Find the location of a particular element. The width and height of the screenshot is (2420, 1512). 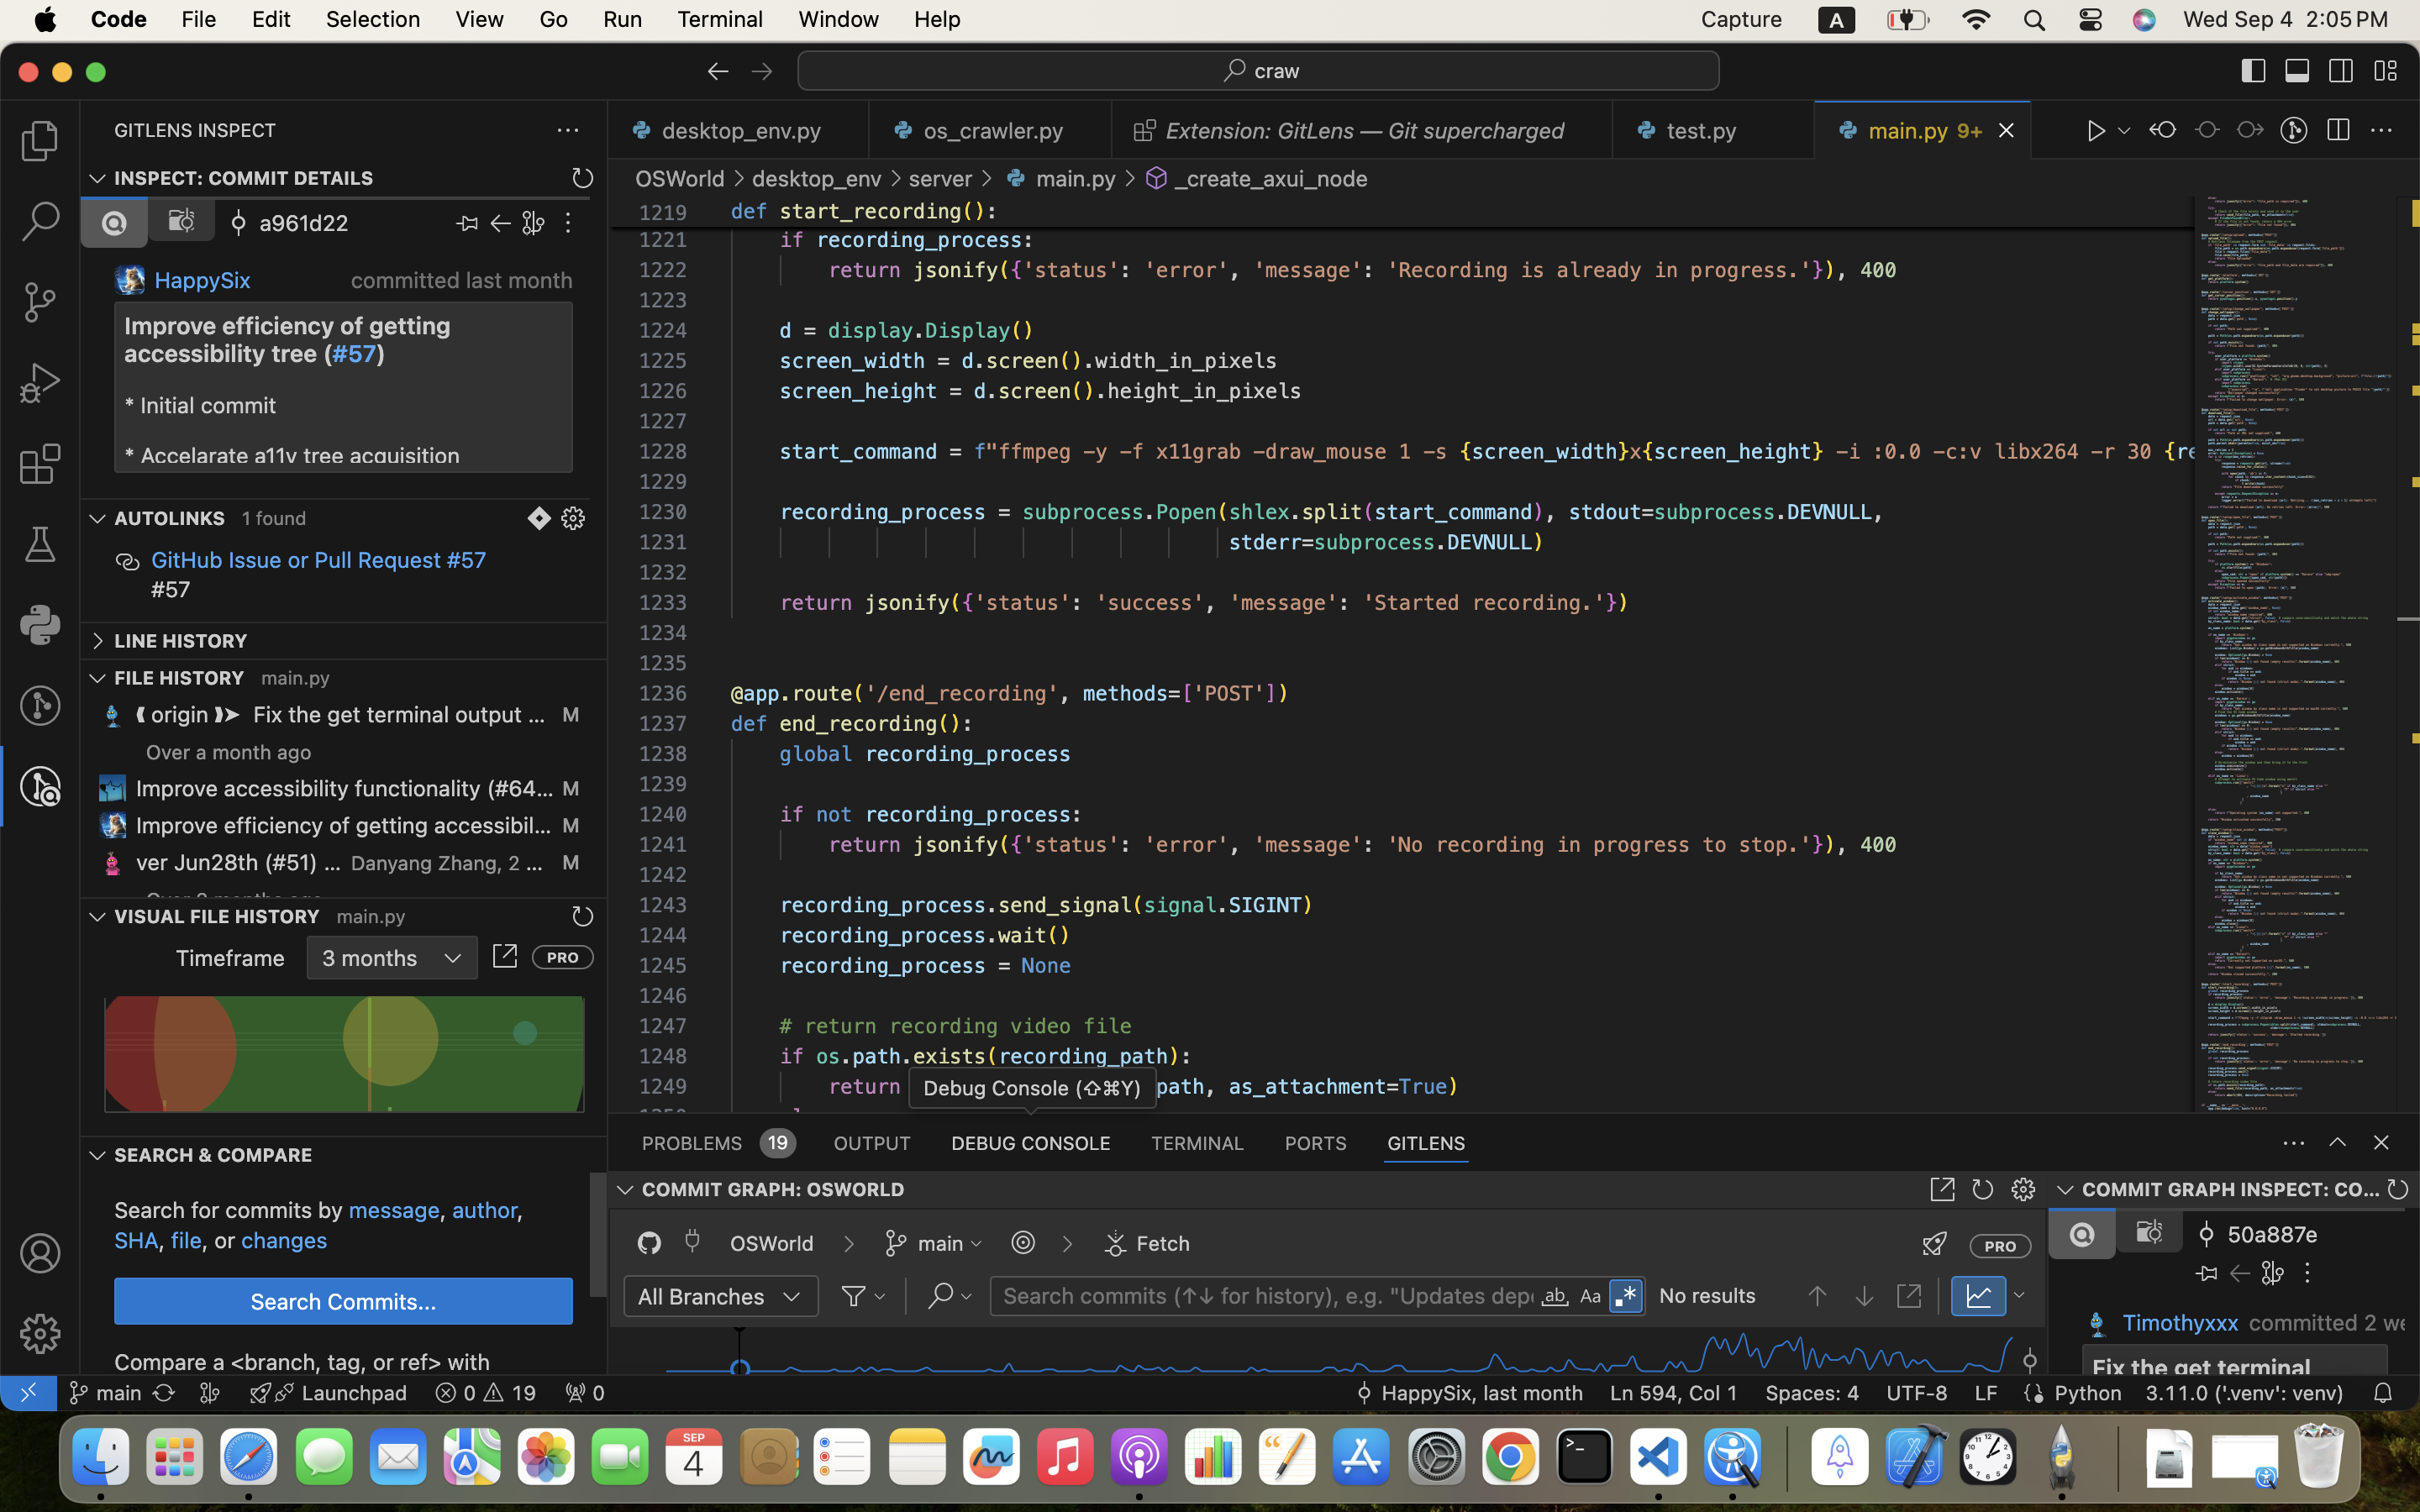

 is located at coordinates (2338, 1142).